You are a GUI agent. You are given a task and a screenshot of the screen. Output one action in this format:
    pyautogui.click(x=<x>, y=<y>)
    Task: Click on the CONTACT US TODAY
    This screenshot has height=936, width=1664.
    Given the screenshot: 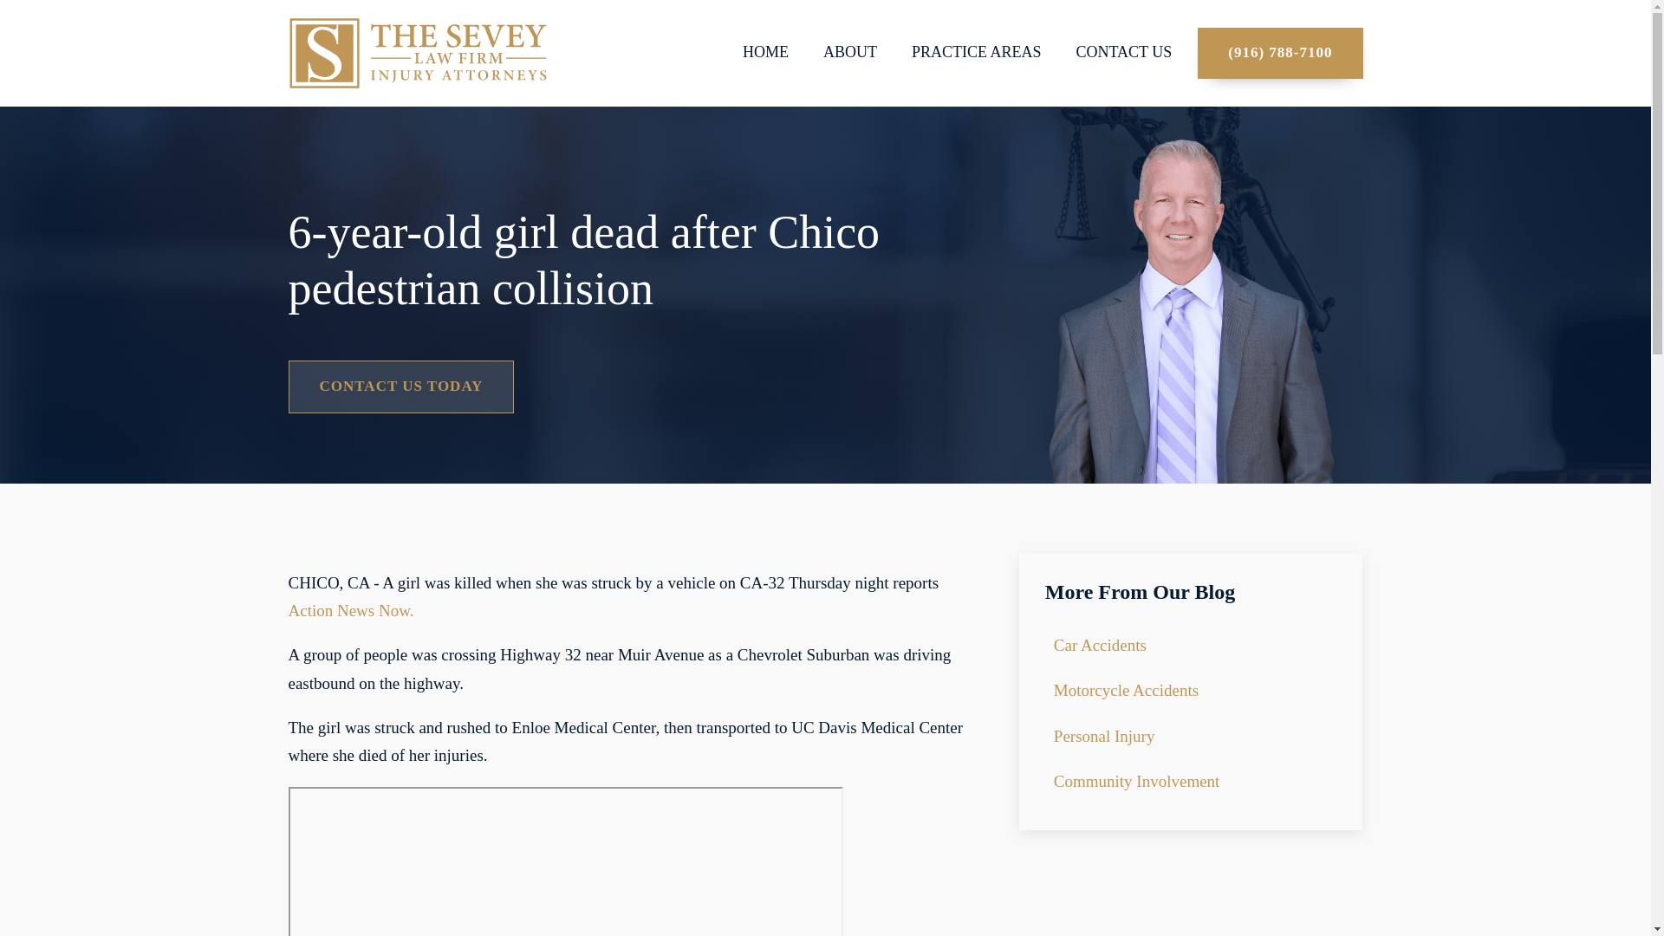 What is the action you would take?
    pyautogui.click(x=400, y=387)
    